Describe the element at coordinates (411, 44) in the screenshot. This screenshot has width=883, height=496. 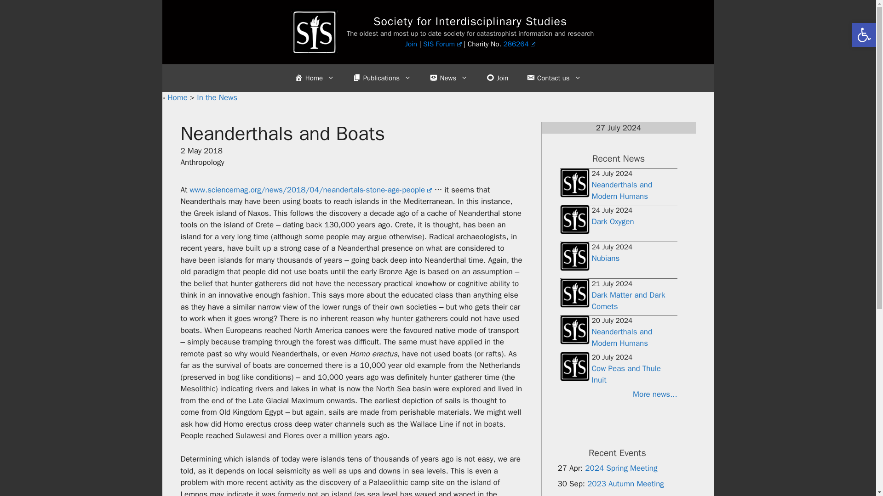
I see `Join` at that location.